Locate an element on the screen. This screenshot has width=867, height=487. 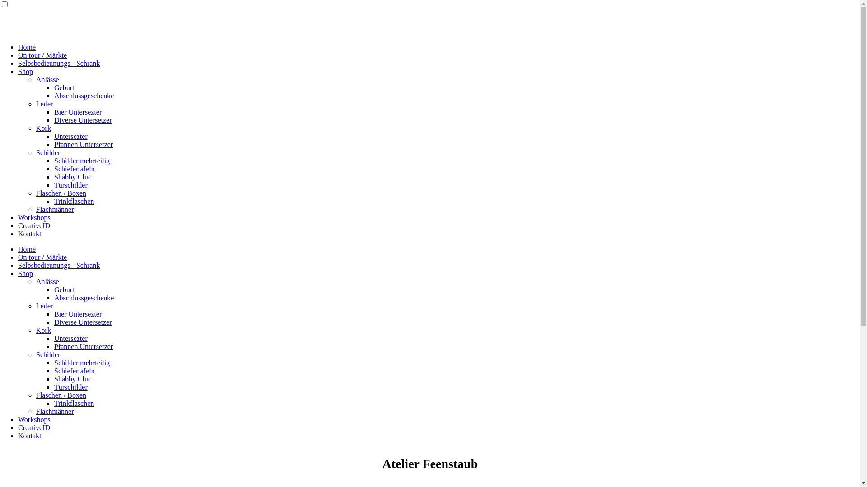
Schiefertafeln is located at coordinates (75, 169).